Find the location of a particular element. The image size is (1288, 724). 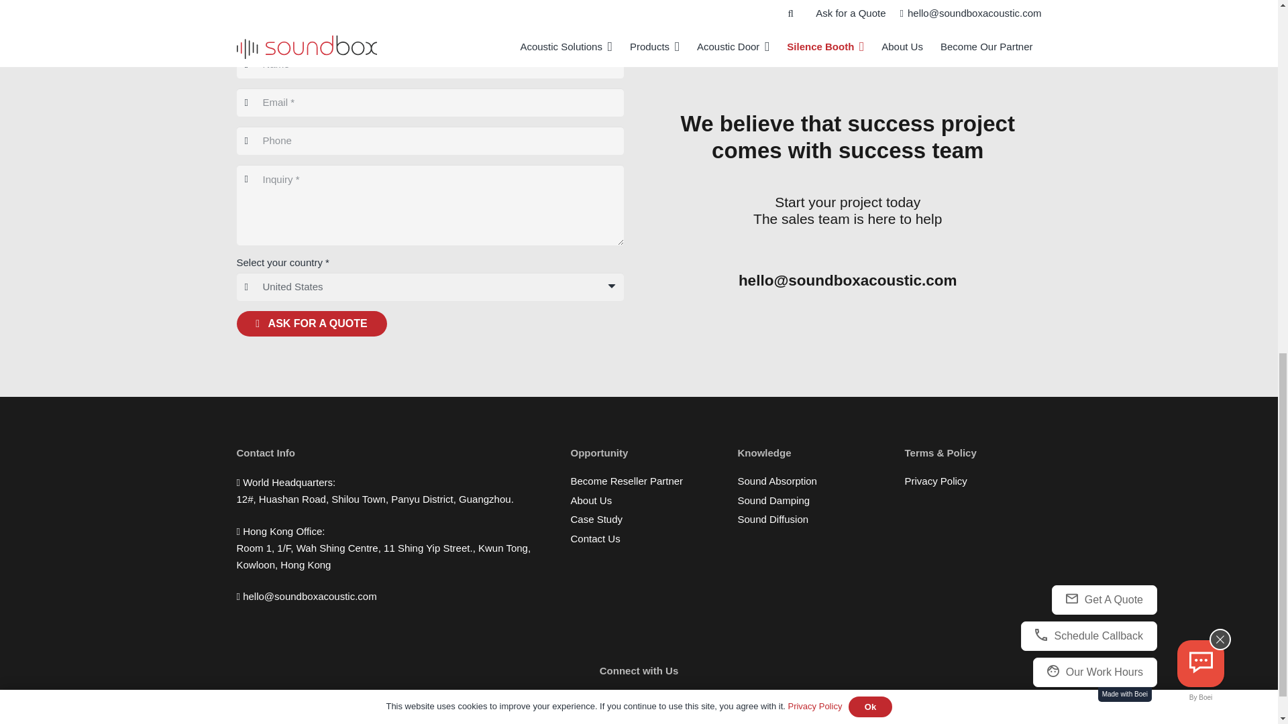

YouTube is located at coordinates (687, 707).